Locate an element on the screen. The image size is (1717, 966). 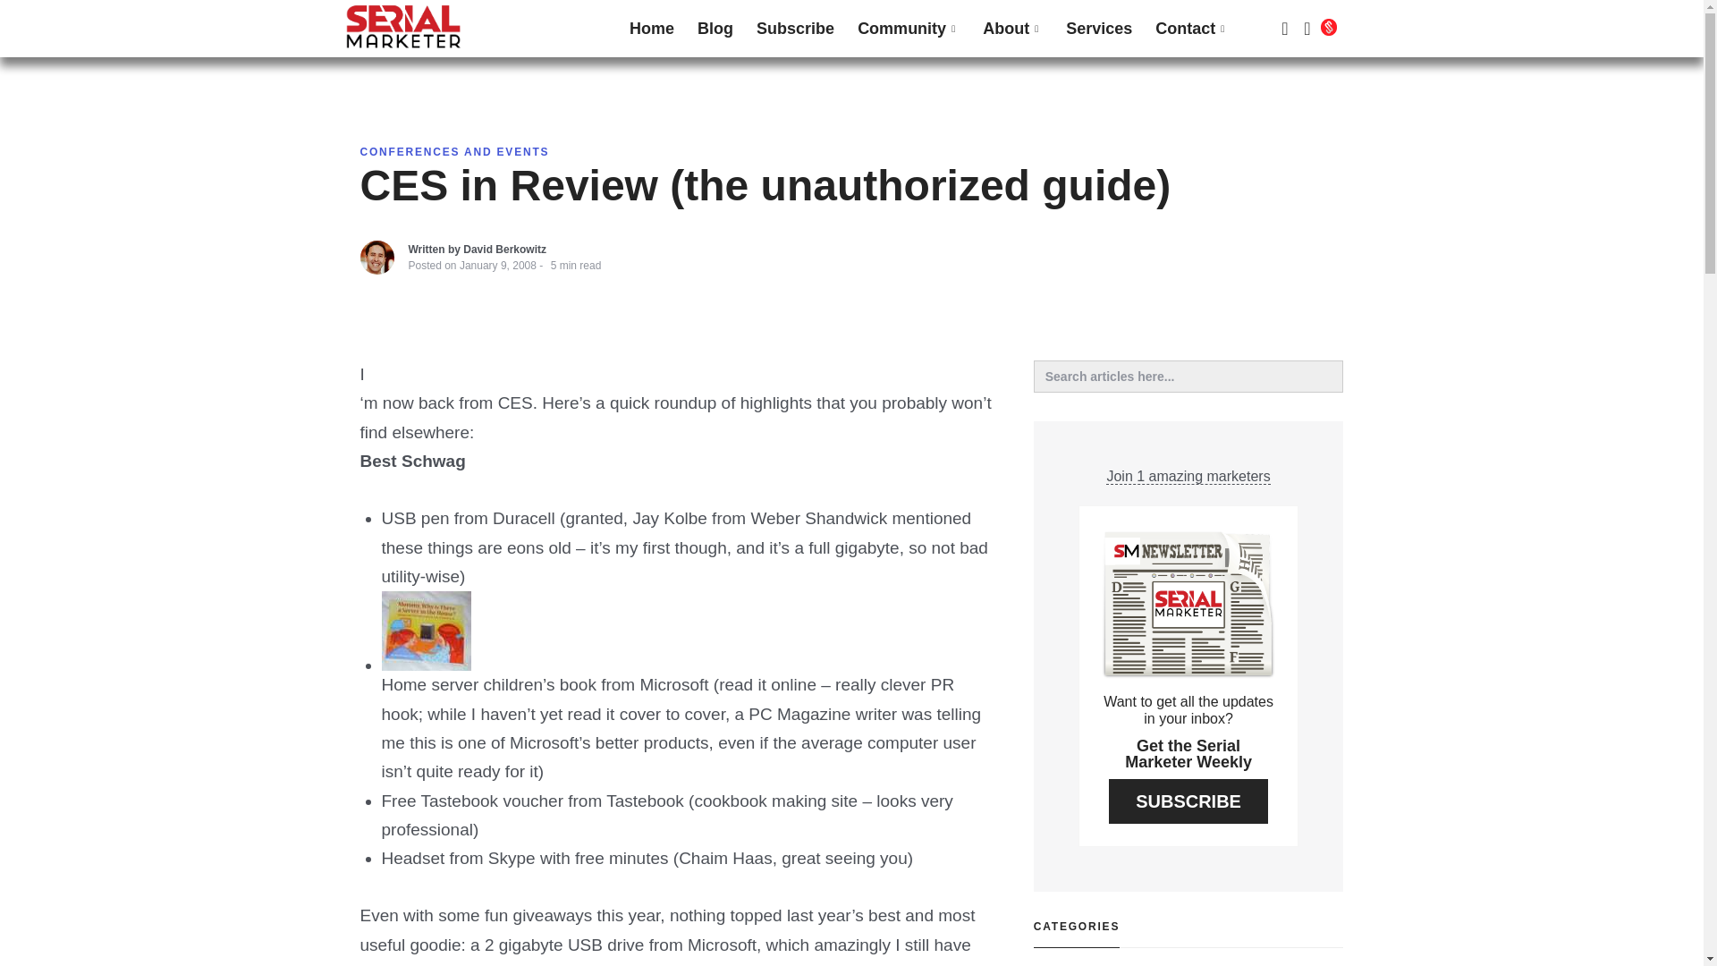
About is located at coordinates (1012, 29).